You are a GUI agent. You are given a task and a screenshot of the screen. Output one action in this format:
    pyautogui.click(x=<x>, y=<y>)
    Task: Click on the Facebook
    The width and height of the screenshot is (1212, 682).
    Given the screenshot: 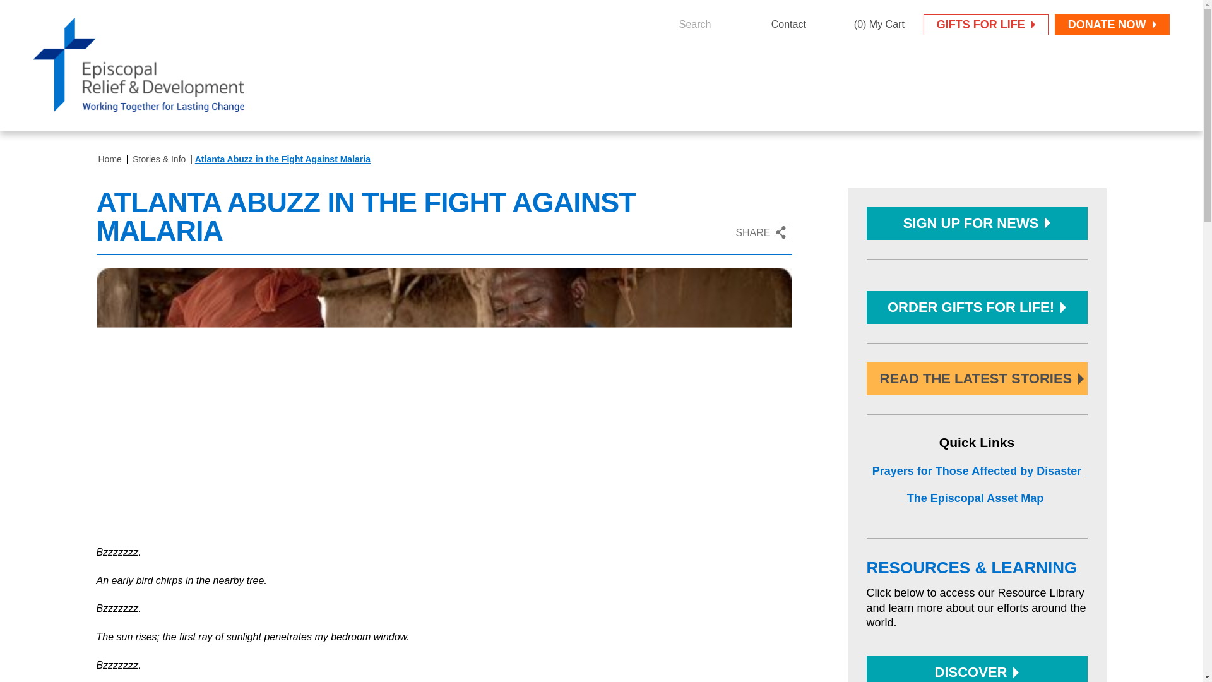 What is the action you would take?
    pyautogui.click(x=804, y=233)
    